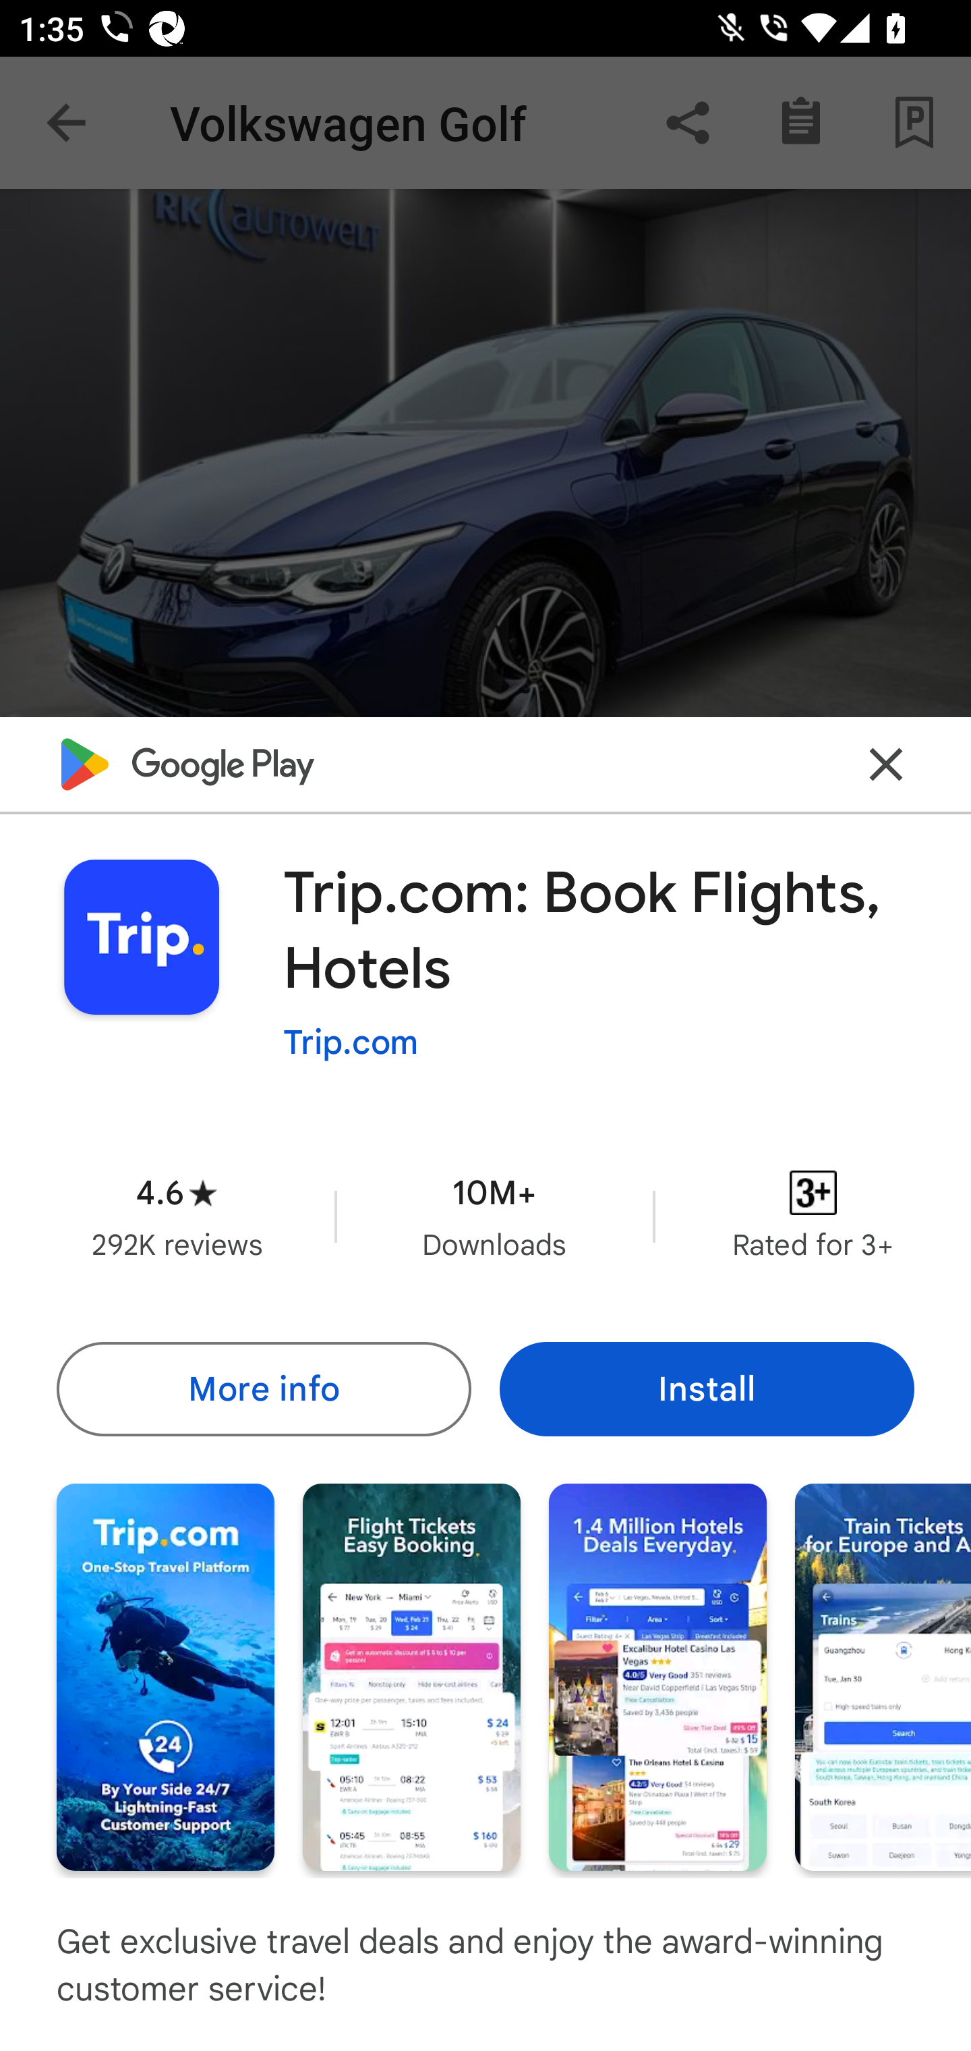  What do you see at coordinates (411, 1676) in the screenshot?
I see `Screenshot "2" of "8"` at bounding box center [411, 1676].